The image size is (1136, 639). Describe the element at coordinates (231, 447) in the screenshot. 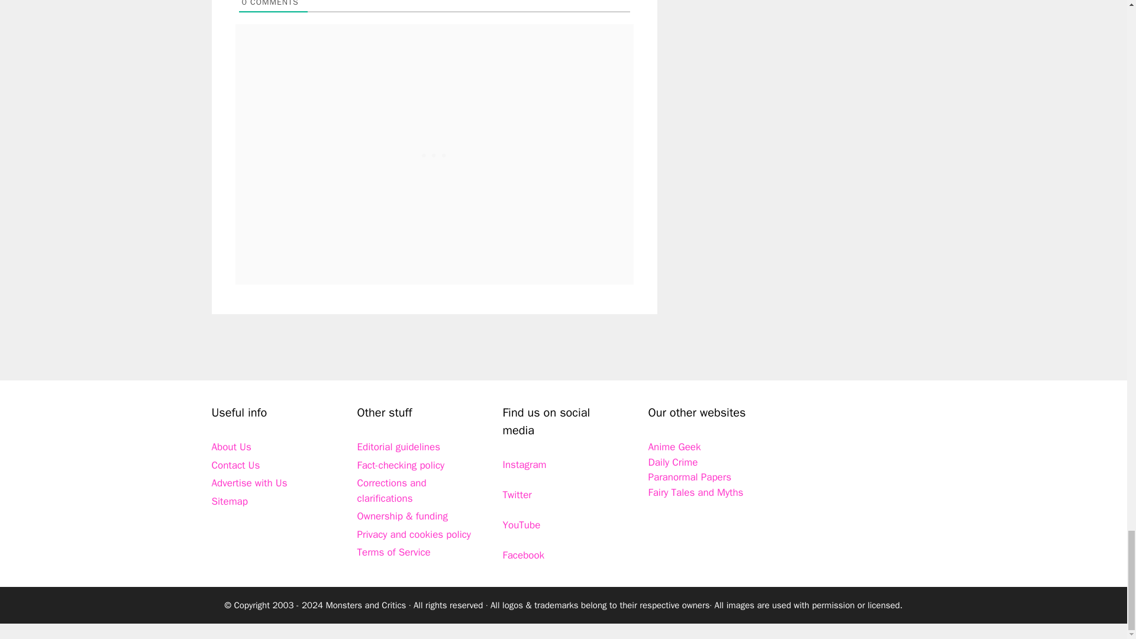

I see `About Us` at that location.